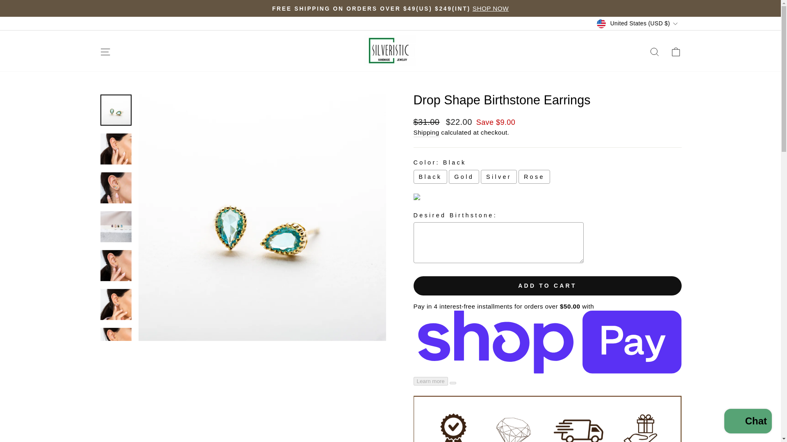 This screenshot has width=787, height=442. I want to click on Shopify online store chat, so click(748, 422).